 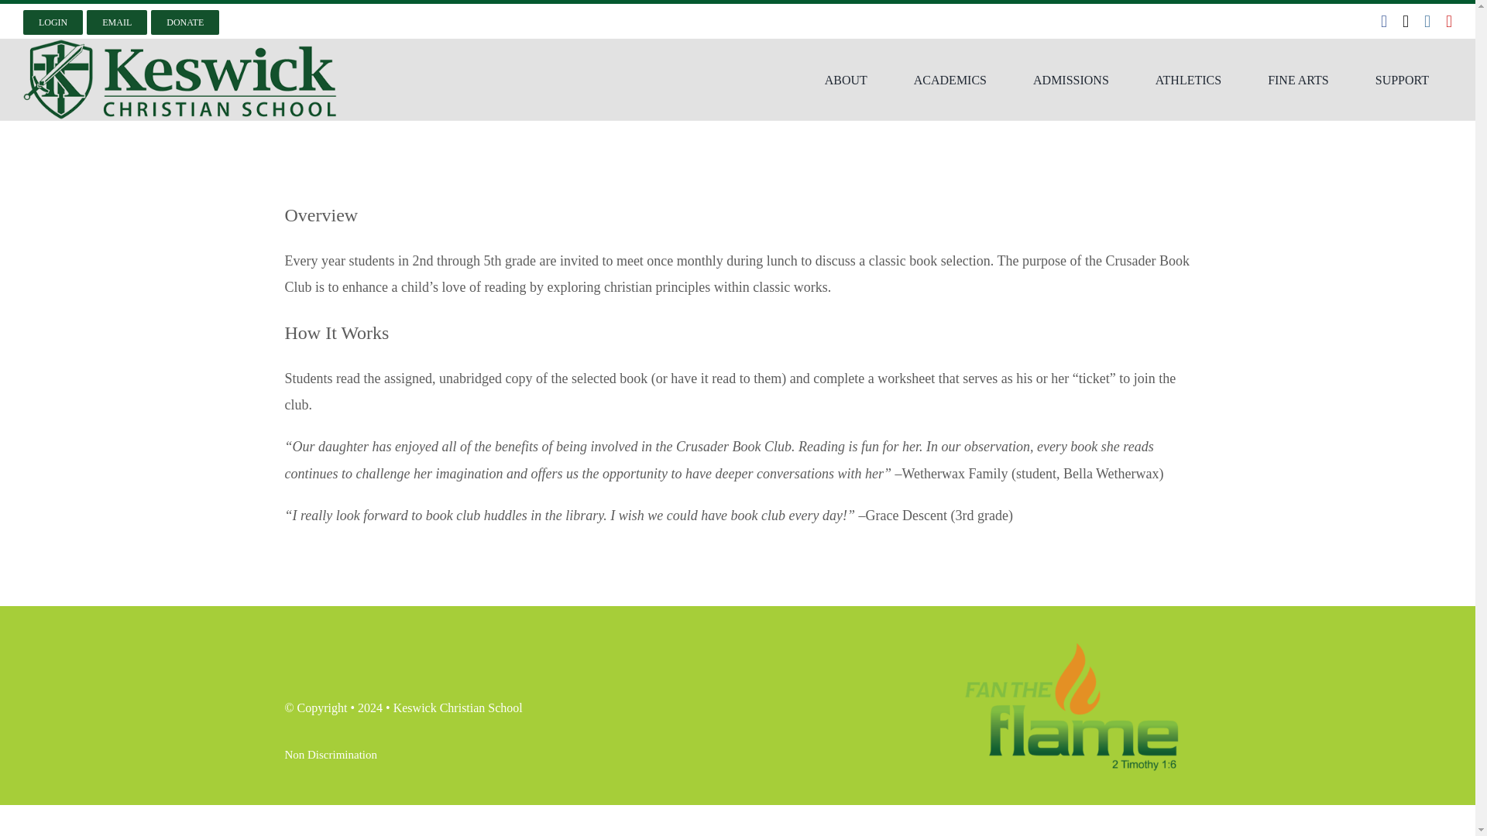 I want to click on ACADEMICS, so click(x=950, y=79).